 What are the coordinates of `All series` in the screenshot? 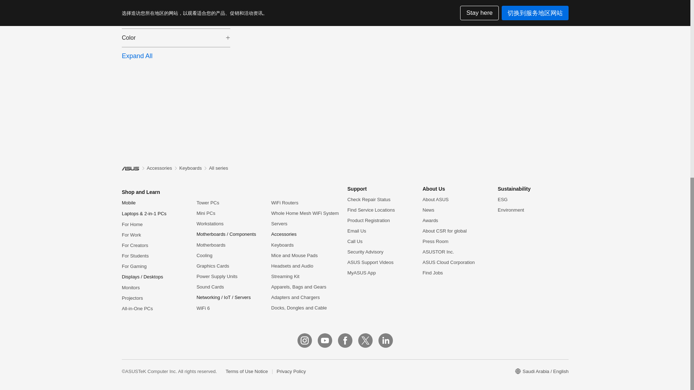 It's located at (218, 168).